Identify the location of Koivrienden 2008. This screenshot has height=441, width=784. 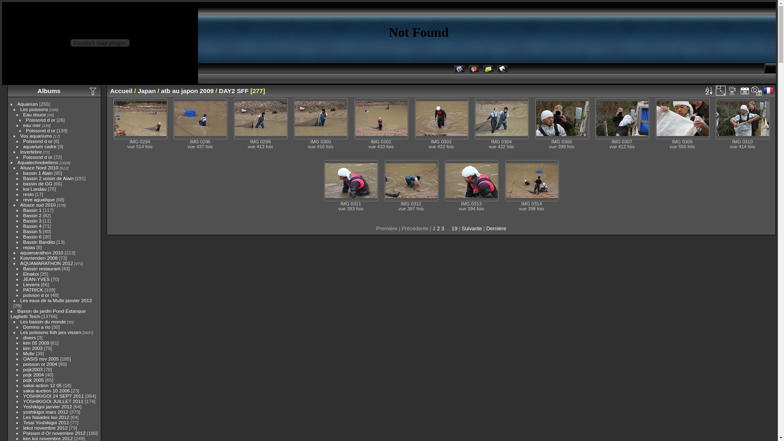
(39, 258).